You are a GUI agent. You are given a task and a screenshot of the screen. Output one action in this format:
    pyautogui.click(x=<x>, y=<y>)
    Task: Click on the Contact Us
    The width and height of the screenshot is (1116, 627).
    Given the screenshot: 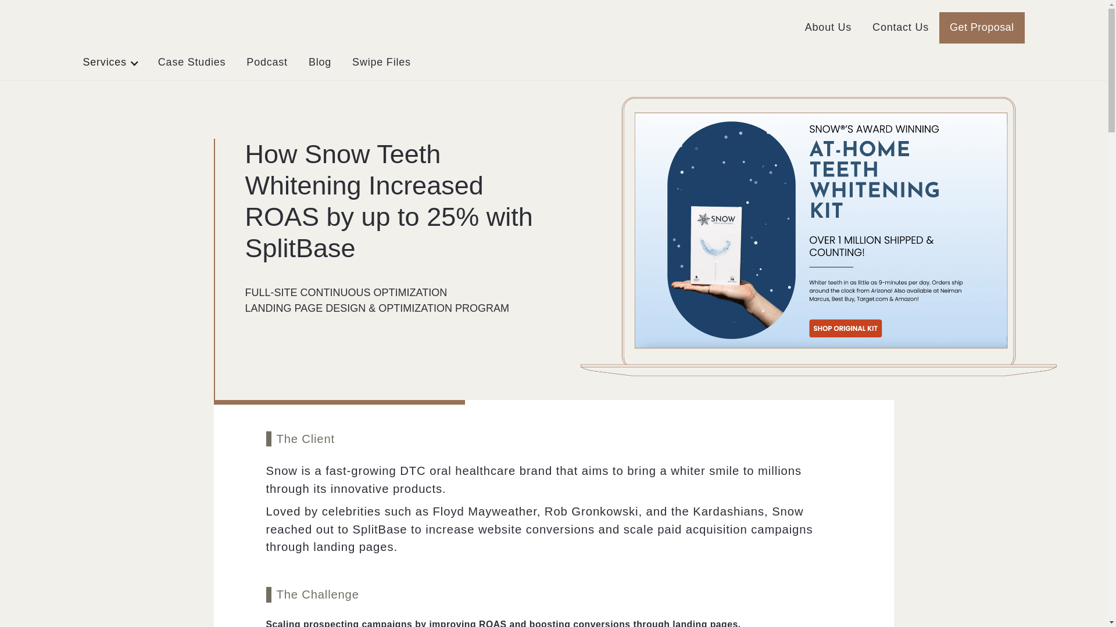 What is the action you would take?
    pyautogui.click(x=900, y=28)
    